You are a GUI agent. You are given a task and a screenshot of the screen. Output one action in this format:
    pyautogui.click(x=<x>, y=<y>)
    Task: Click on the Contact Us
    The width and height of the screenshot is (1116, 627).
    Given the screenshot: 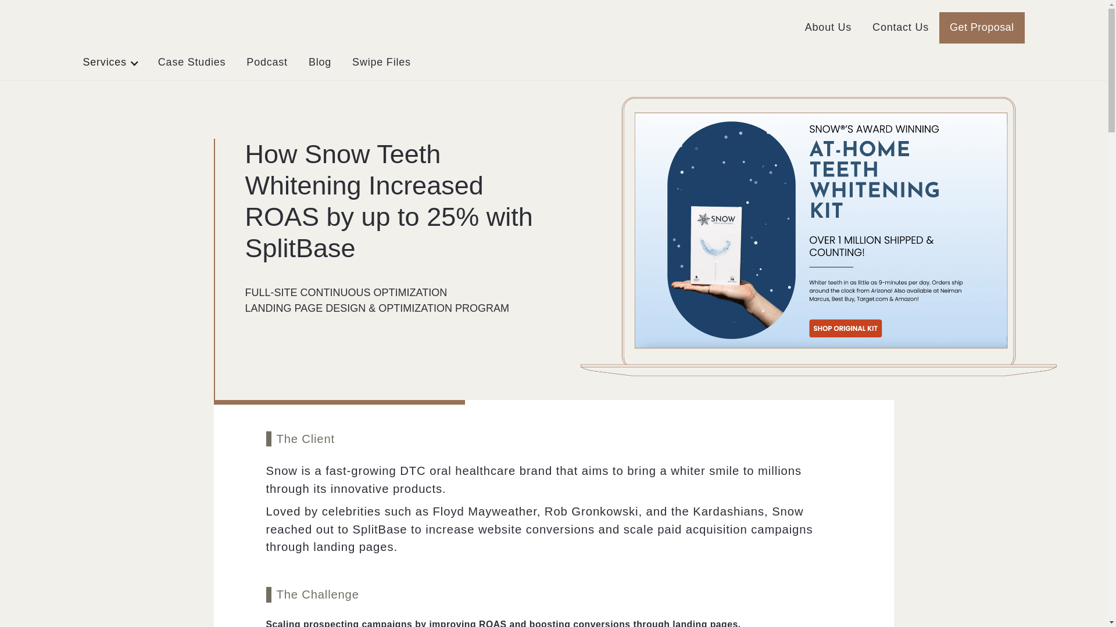 What is the action you would take?
    pyautogui.click(x=900, y=28)
    